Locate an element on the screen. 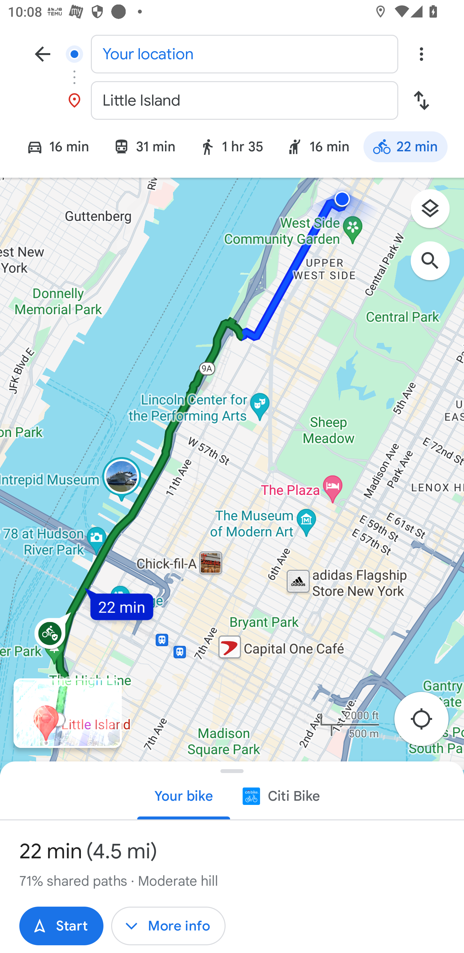 Image resolution: width=464 pixels, height=953 pixels. Transit mode: 31 min 31 min is located at coordinates (144, 148).